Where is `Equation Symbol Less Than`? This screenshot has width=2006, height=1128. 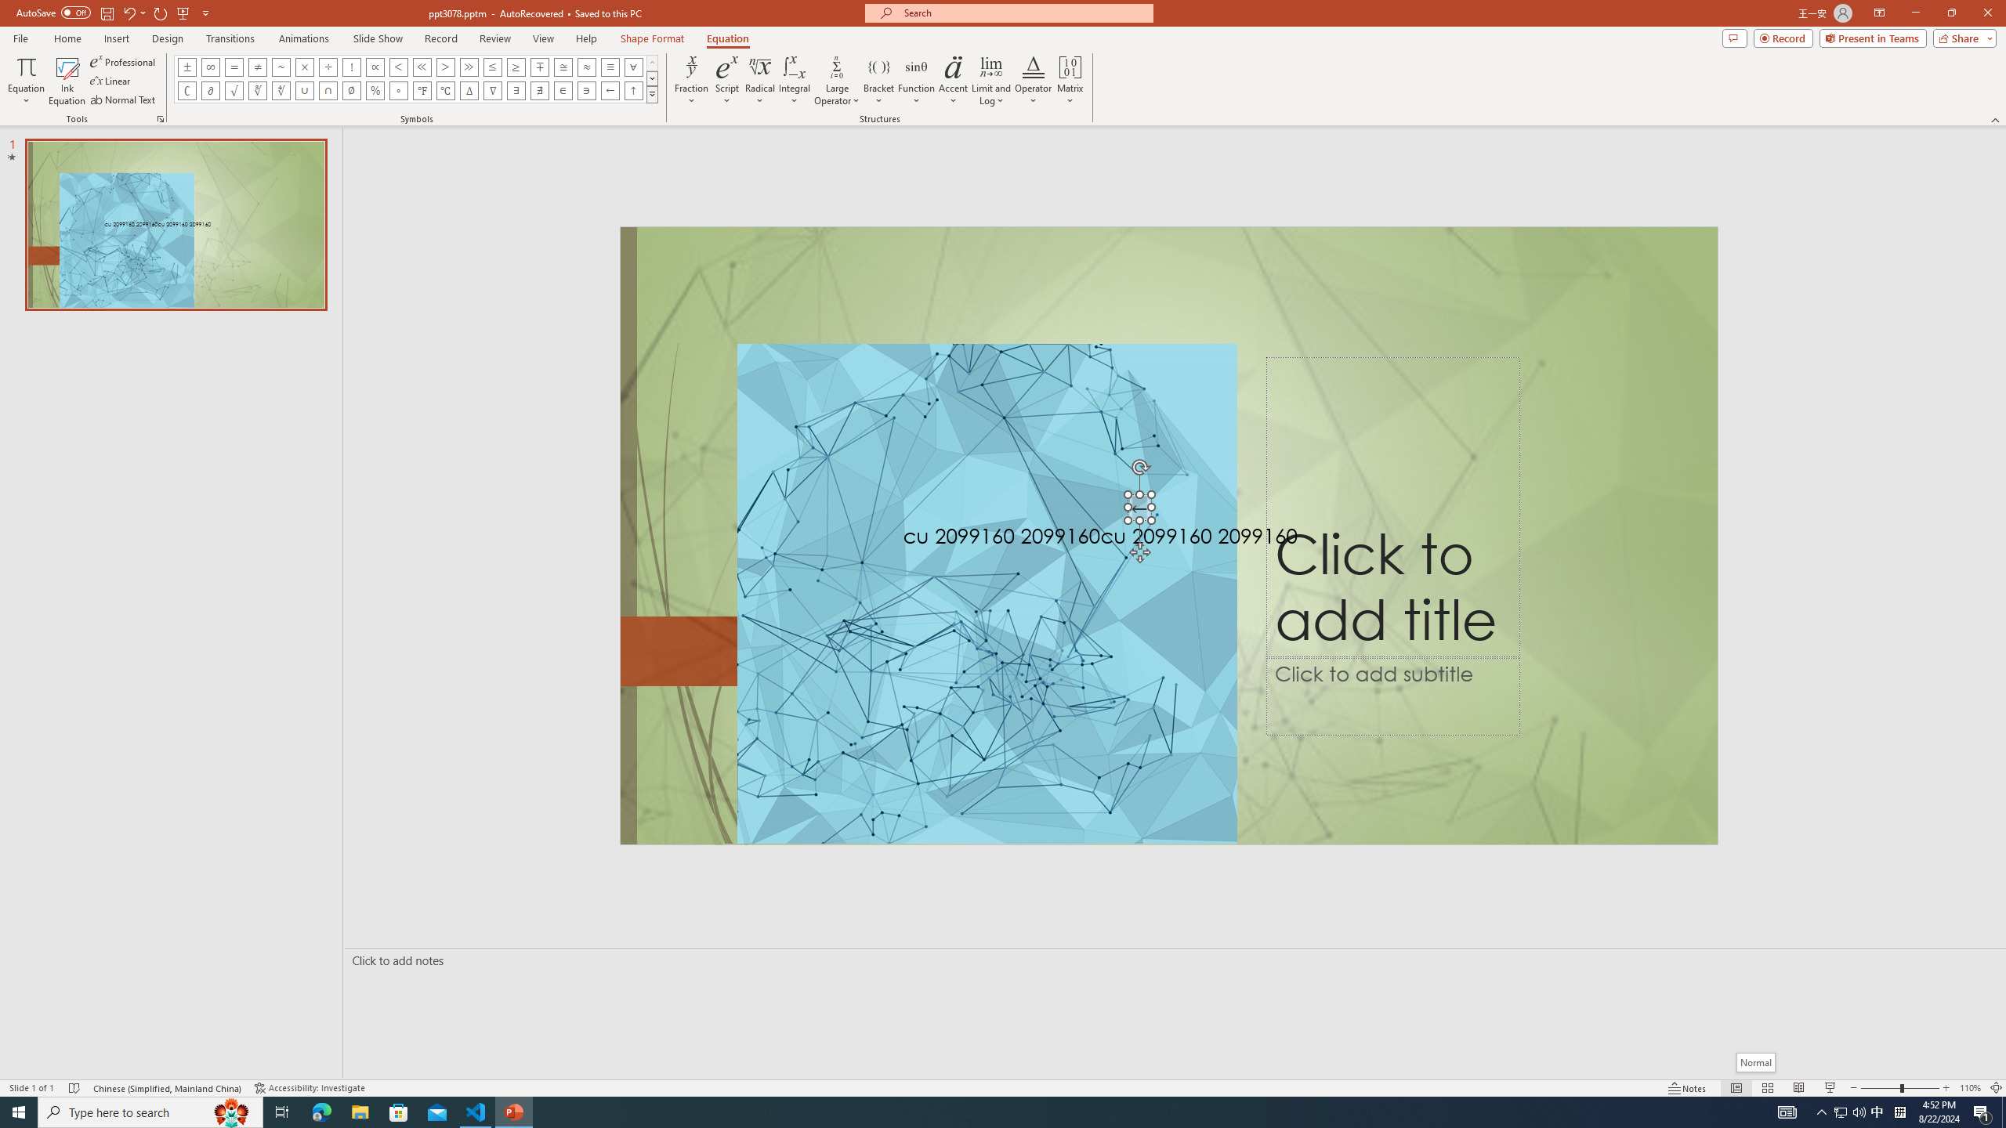
Equation Symbol Less Than is located at coordinates (399, 67).